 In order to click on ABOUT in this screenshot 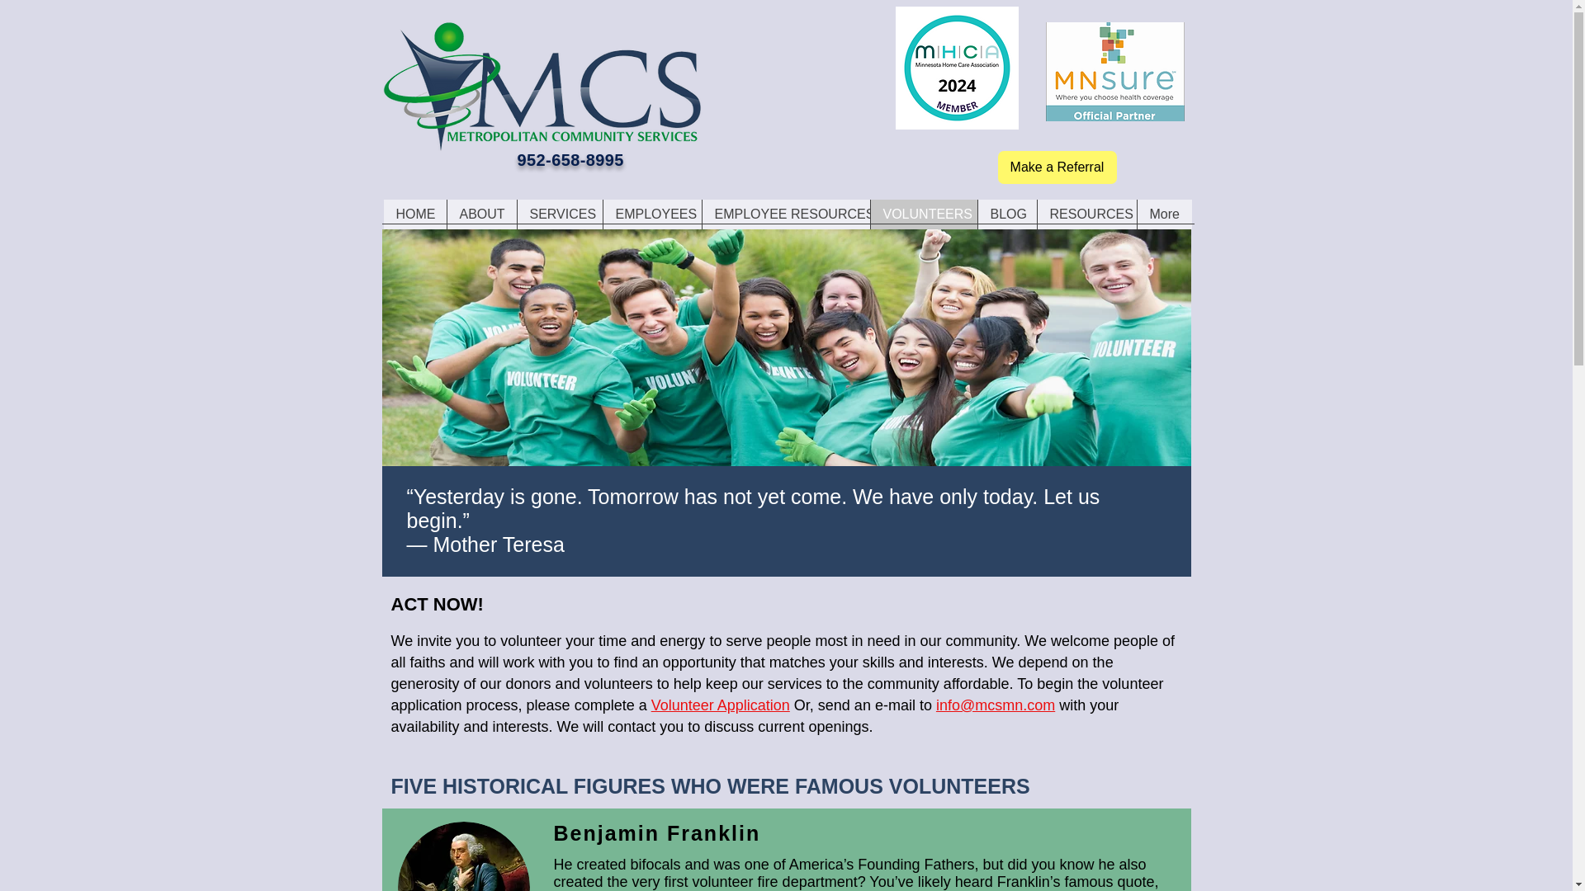, I will do `click(480, 214)`.